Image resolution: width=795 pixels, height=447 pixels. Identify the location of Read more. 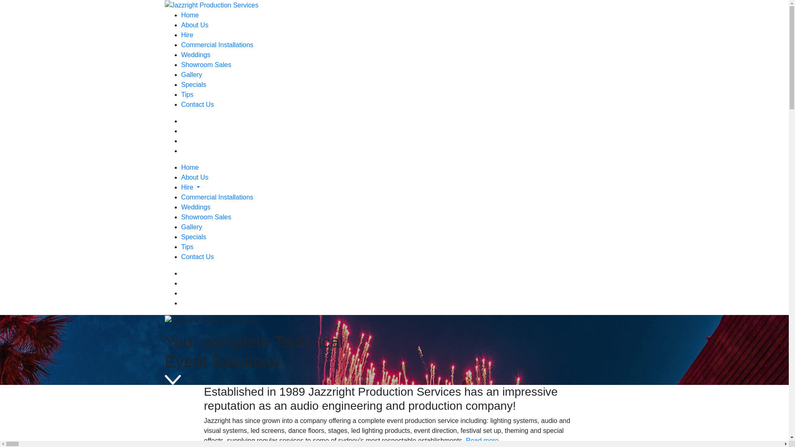
(482, 440).